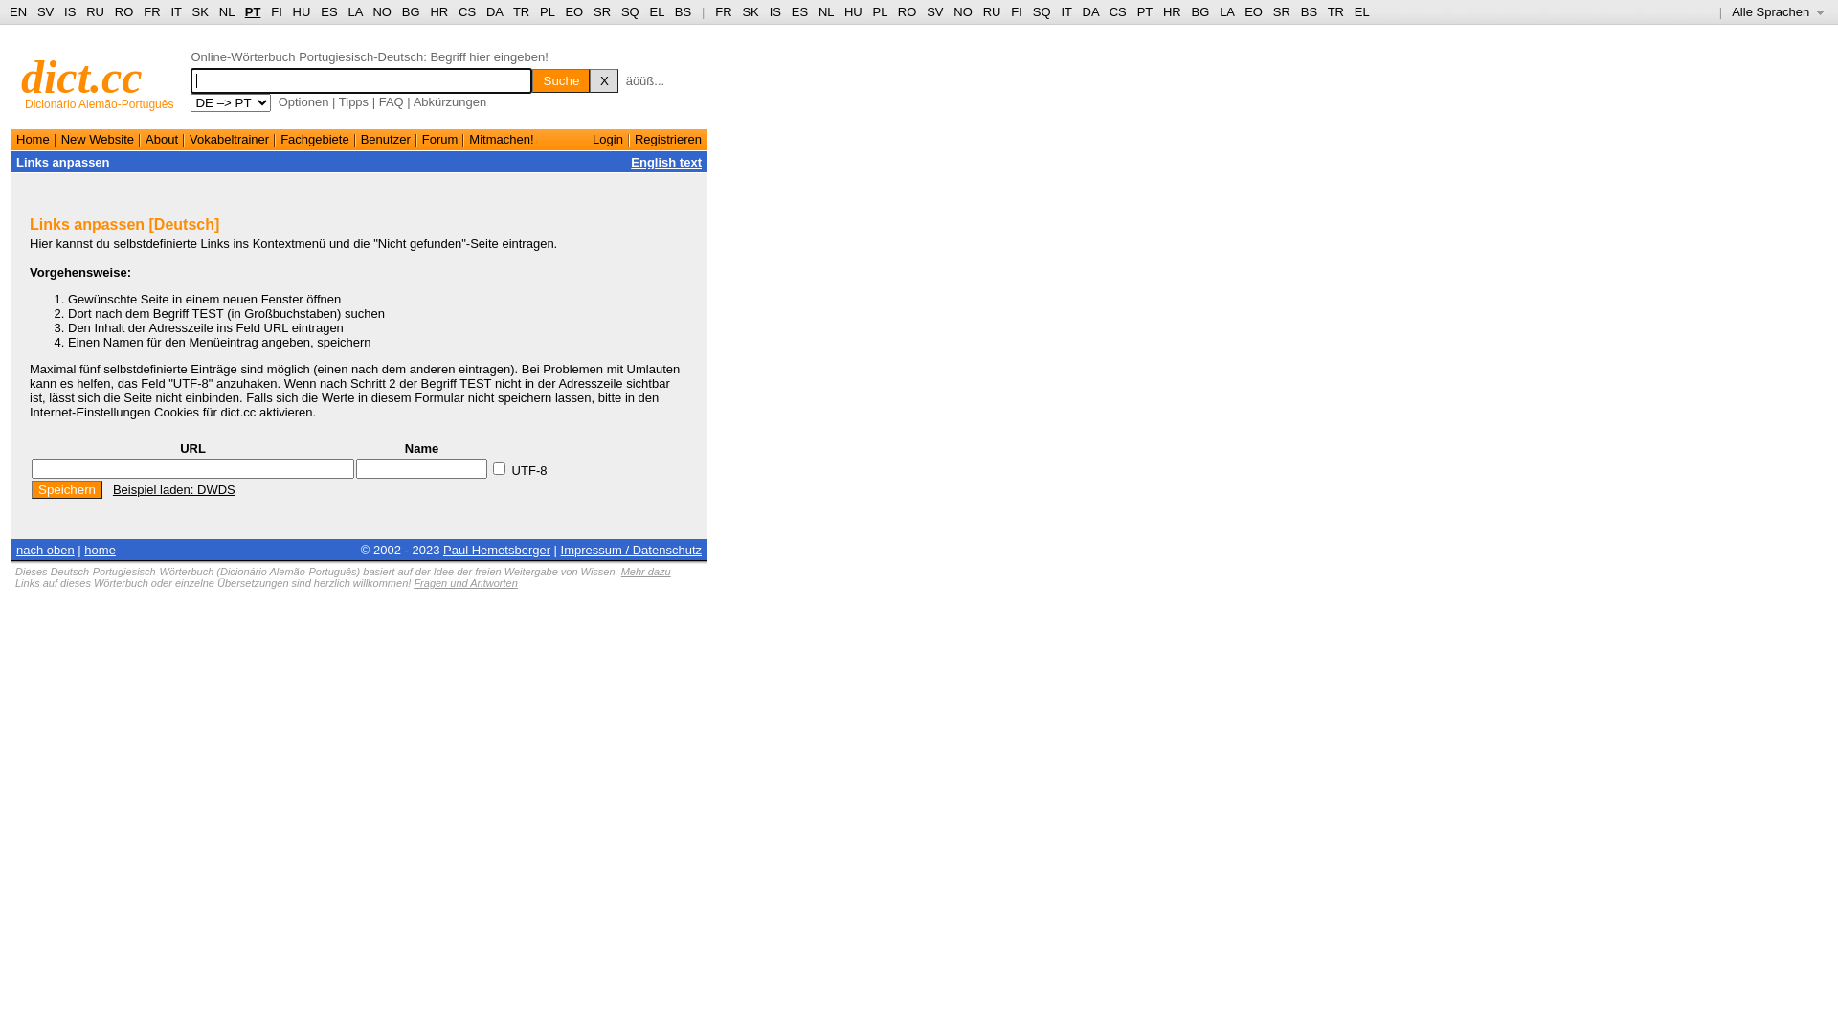 The width and height of the screenshot is (1838, 1034). I want to click on RO, so click(908, 11).